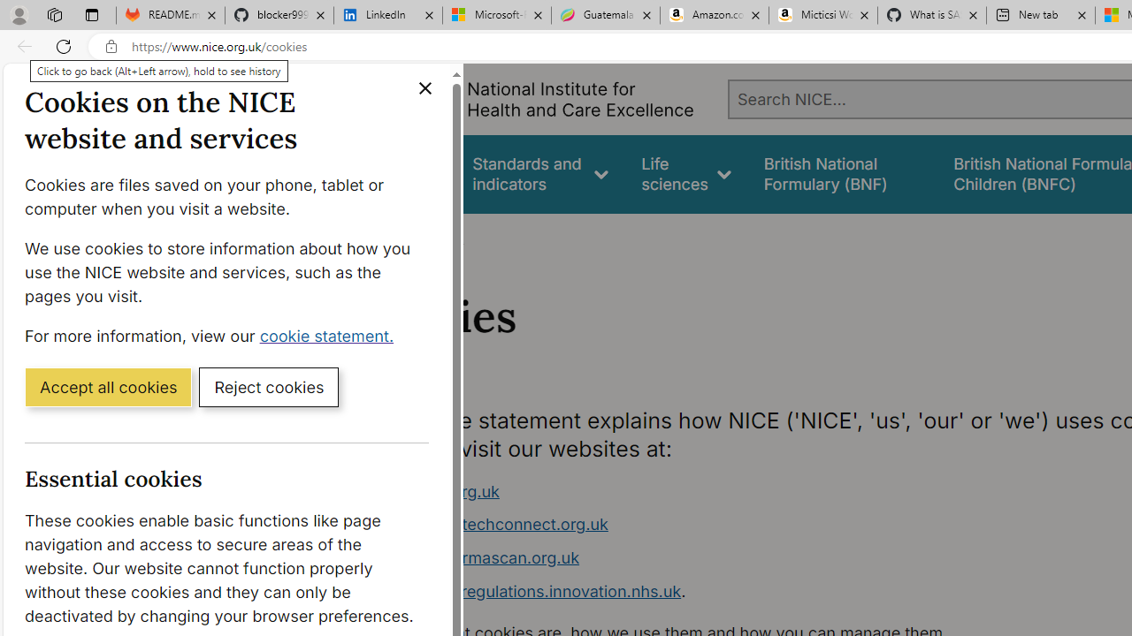 Image resolution: width=1132 pixels, height=636 pixels. Describe the element at coordinates (704, 558) in the screenshot. I see `www.ukpharmascan.org.uk` at that location.